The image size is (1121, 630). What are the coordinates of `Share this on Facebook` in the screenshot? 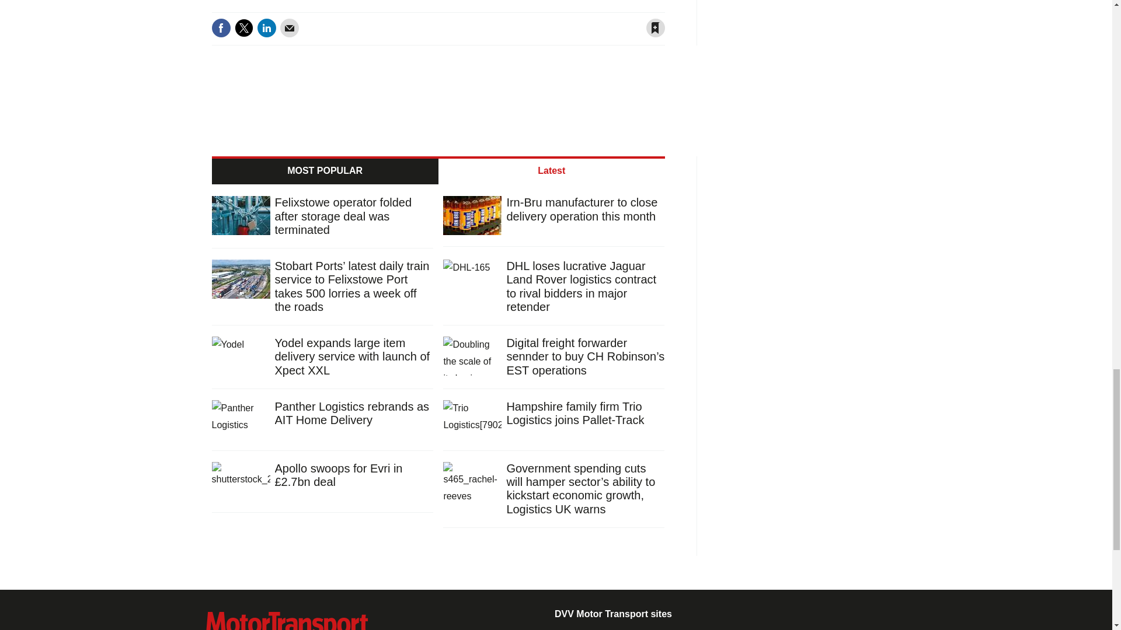 It's located at (221, 28).